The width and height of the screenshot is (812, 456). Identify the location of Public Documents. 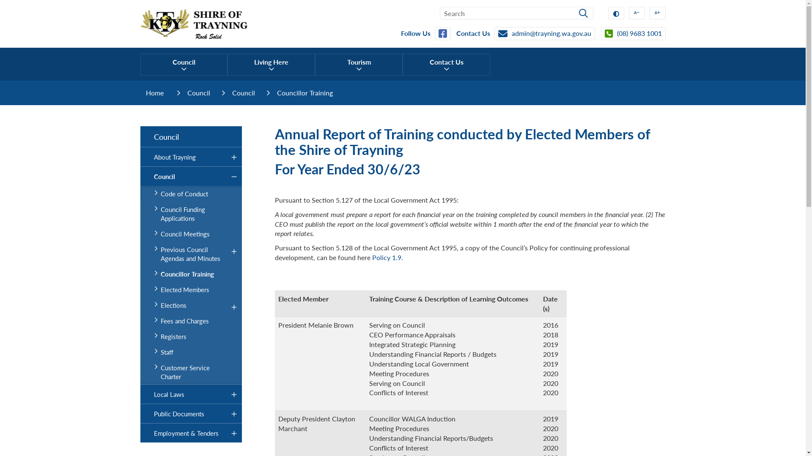
(191, 414).